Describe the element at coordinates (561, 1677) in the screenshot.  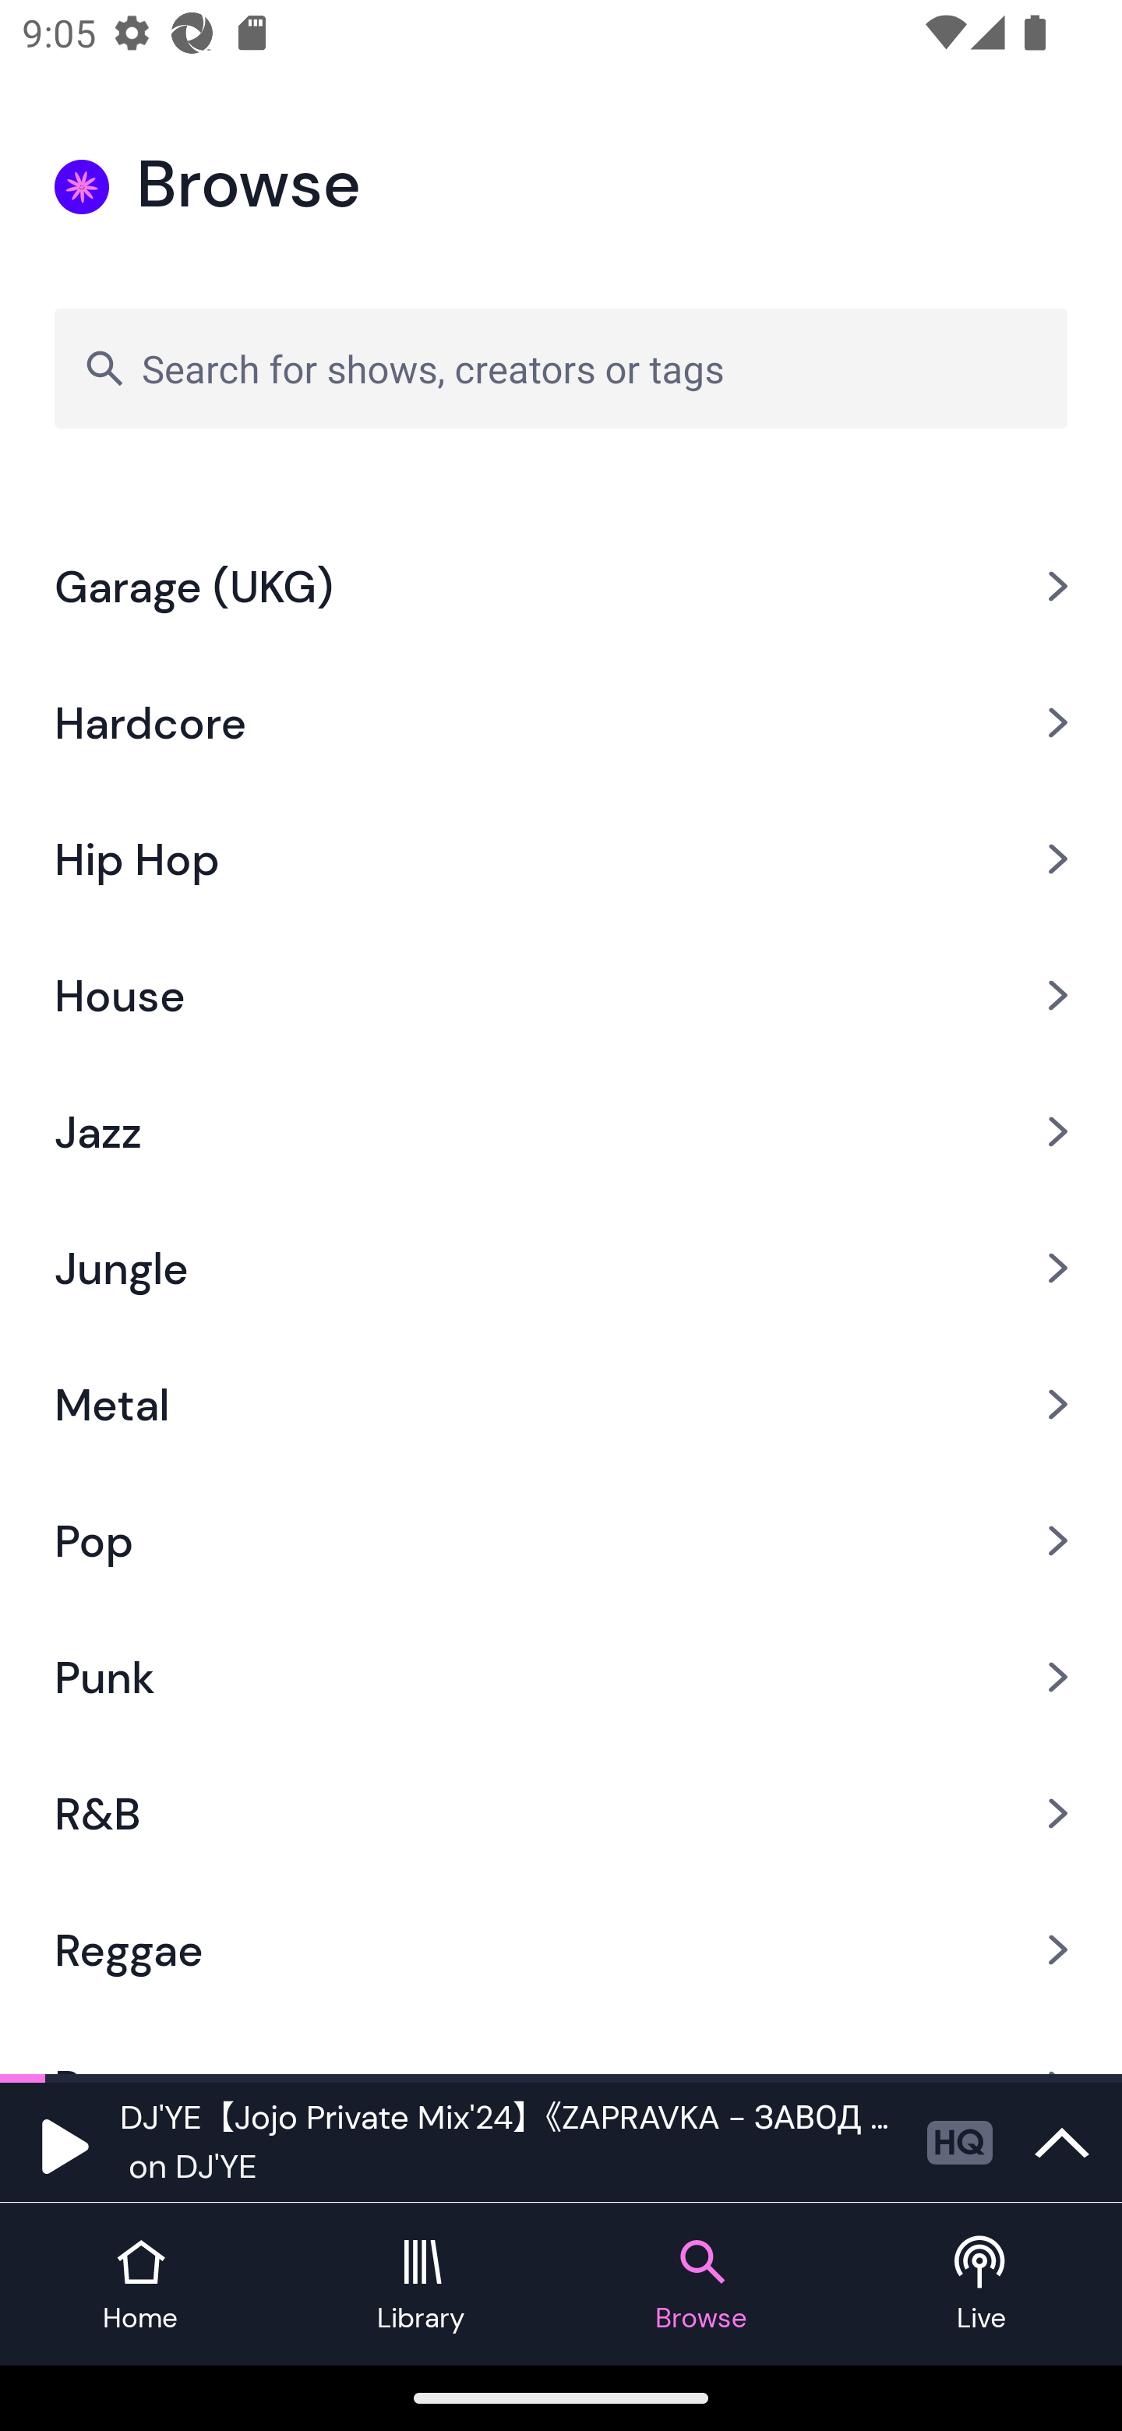
I see `Punk` at that location.